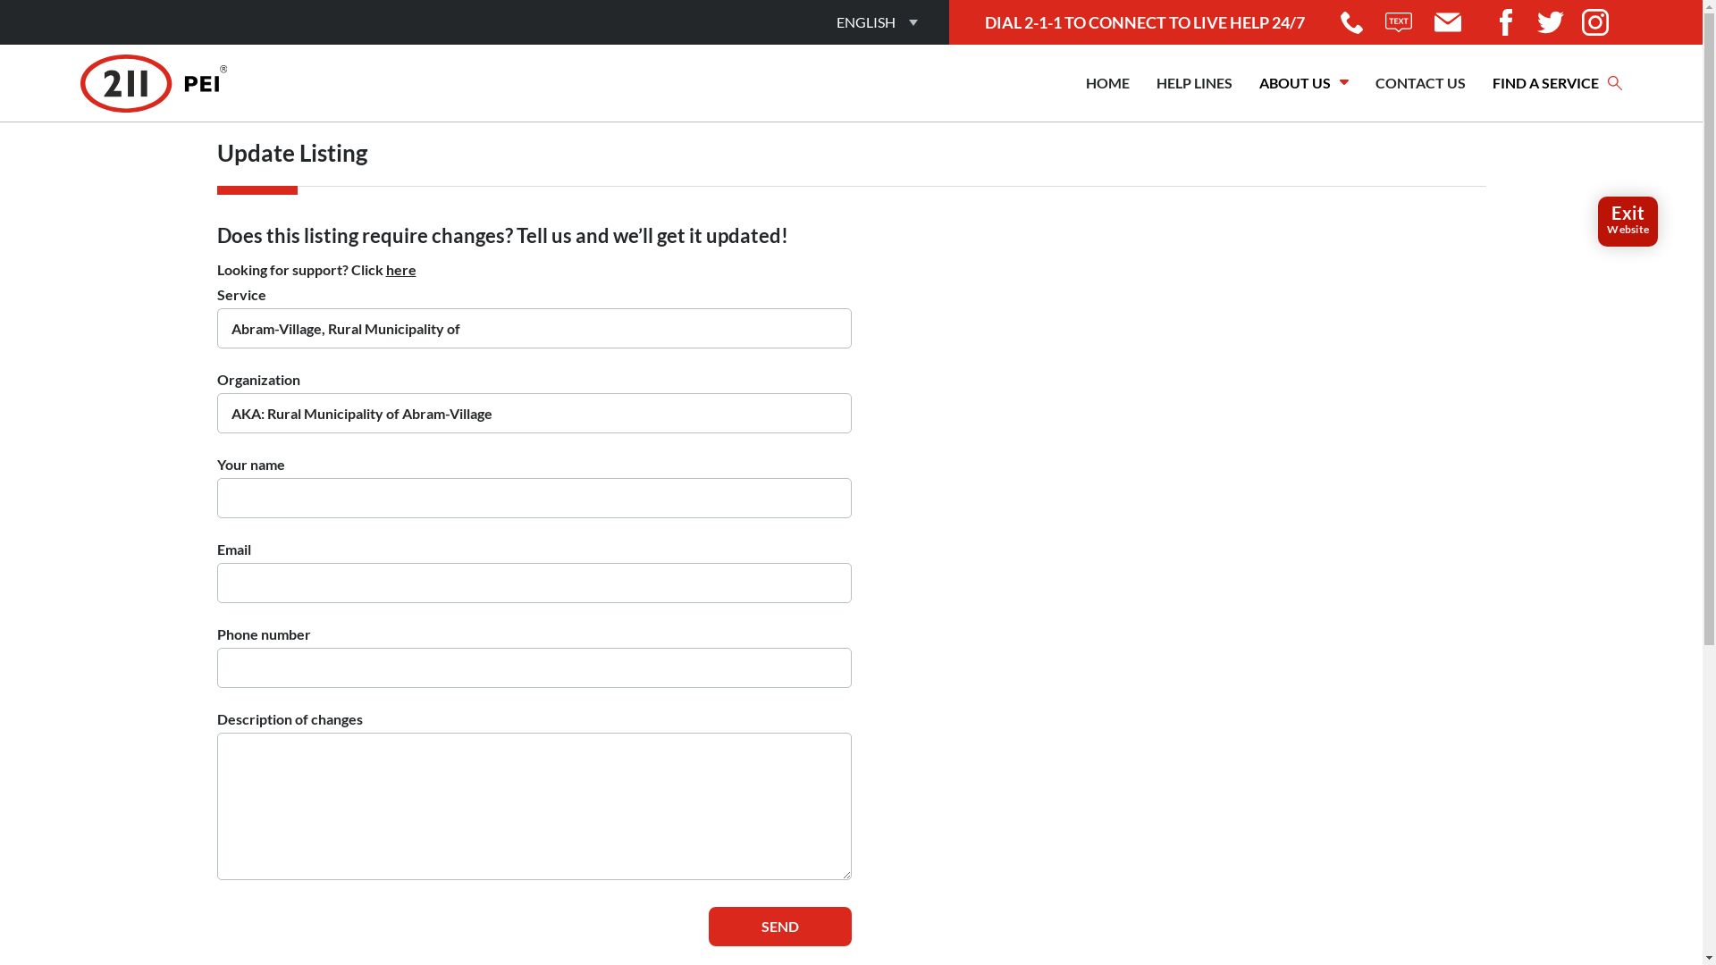 The height and width of the screenshot is (965, 1716). I want to click on here, so click(401, 270).